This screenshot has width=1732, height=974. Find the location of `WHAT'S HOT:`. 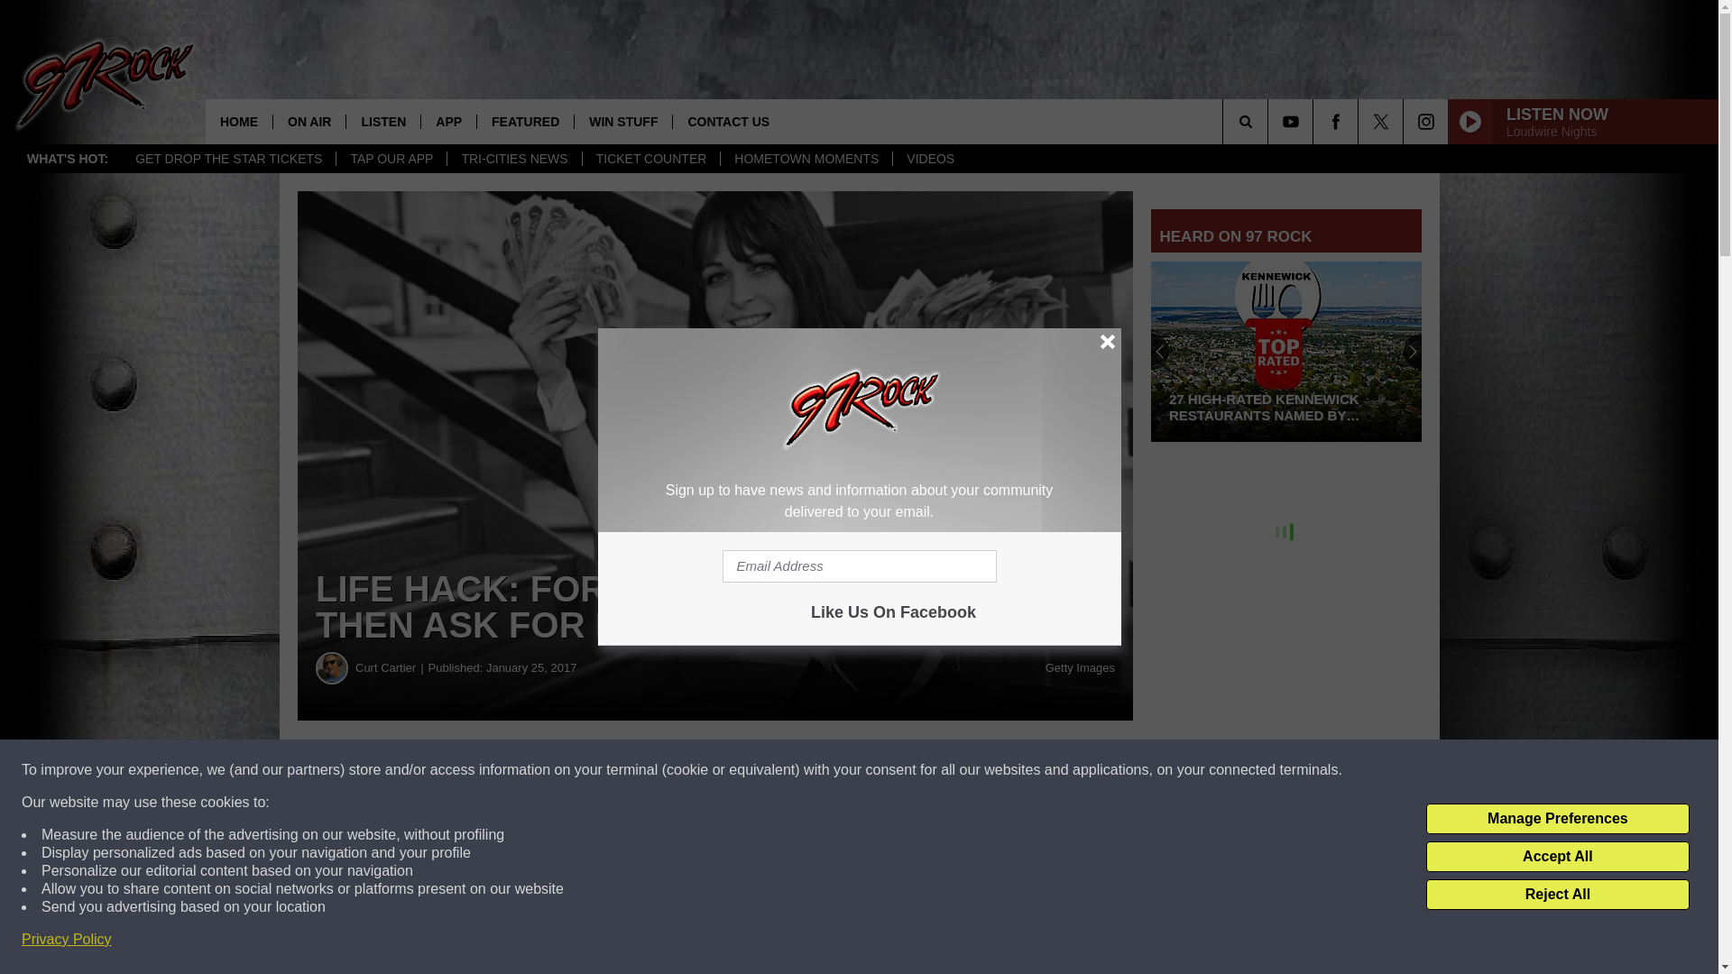

WHAT'S HOT: is located at coordinates (67, 159).